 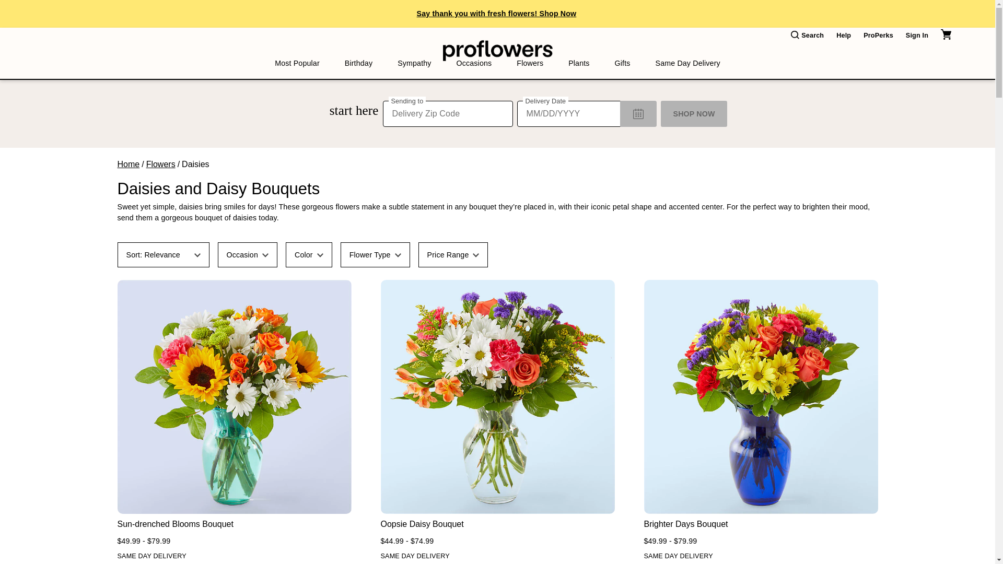 What do you see at coordinates (358, 63) in the screenshot?
I see `Birthday` at bounding box center [358, 63].